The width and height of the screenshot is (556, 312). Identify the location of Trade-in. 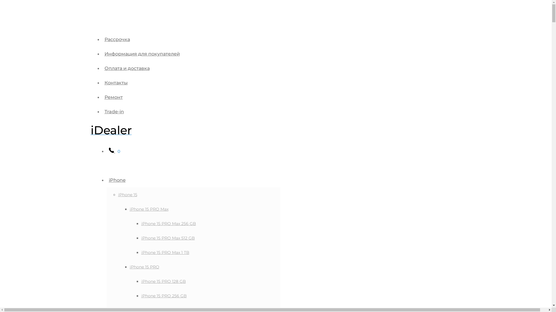
(114, 112).